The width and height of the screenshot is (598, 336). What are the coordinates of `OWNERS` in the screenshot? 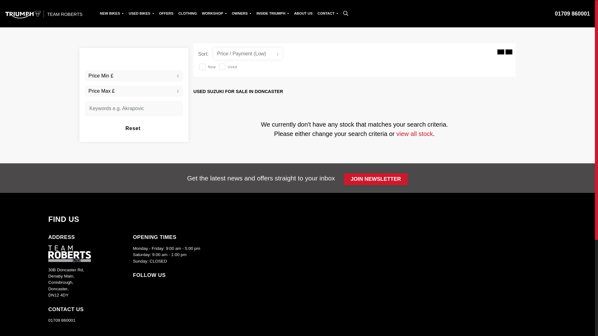 It's located at (241, 14).